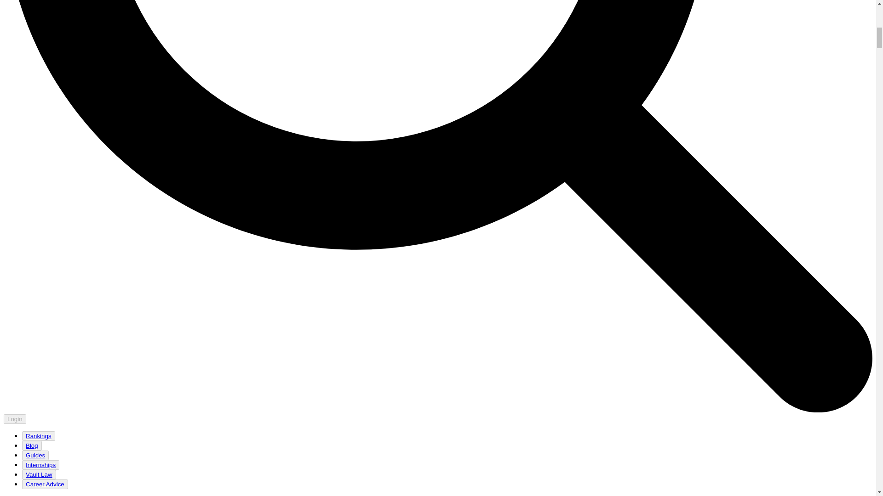 This screenshot has width=883, height=496. What do you see at coordinates (15, 419) in the screenshot?
I see `Login` at bounding box center [15, 419].